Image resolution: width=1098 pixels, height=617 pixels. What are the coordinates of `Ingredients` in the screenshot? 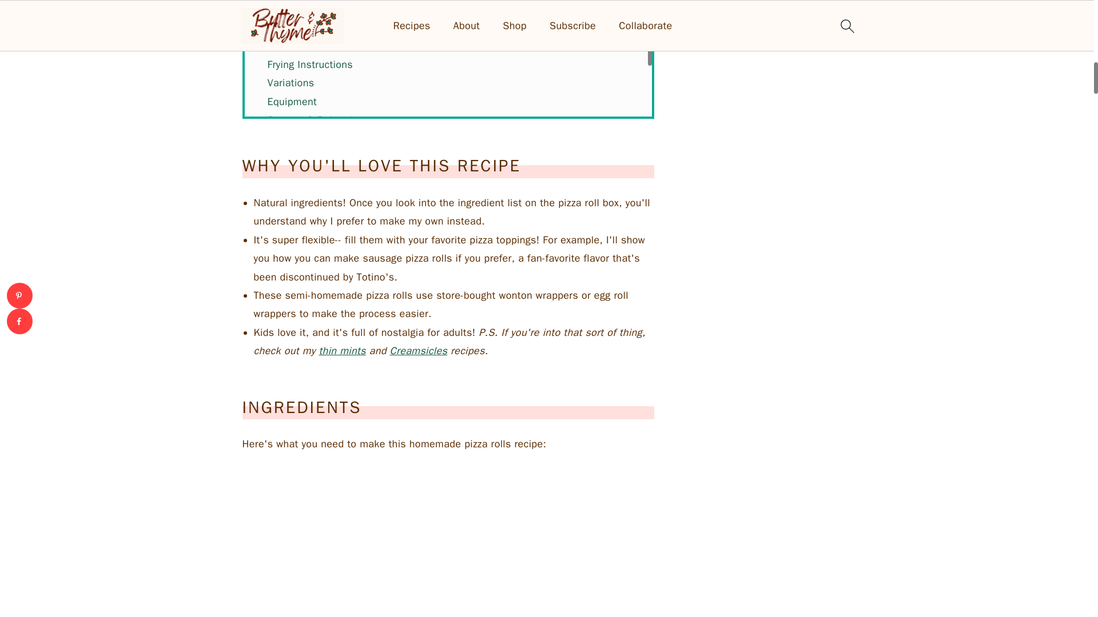 It's located at (293, 9).